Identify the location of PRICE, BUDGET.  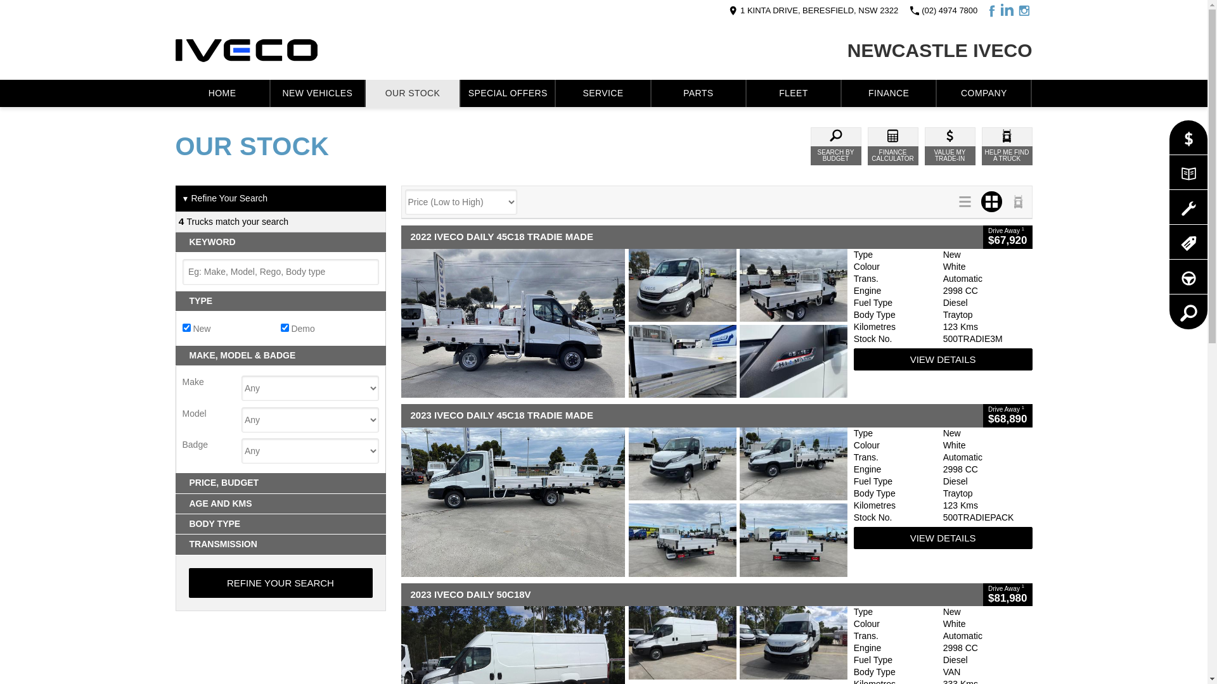
(280, 483).